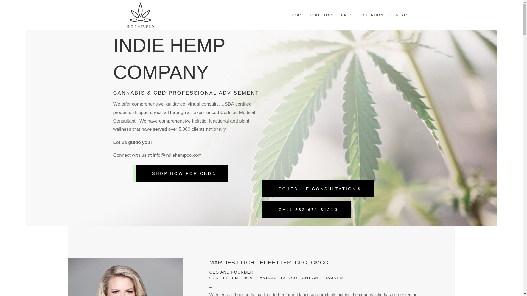  Describe the element at coordinates (323, 21) in the screenshot. I see `CBD STORE` at that location.